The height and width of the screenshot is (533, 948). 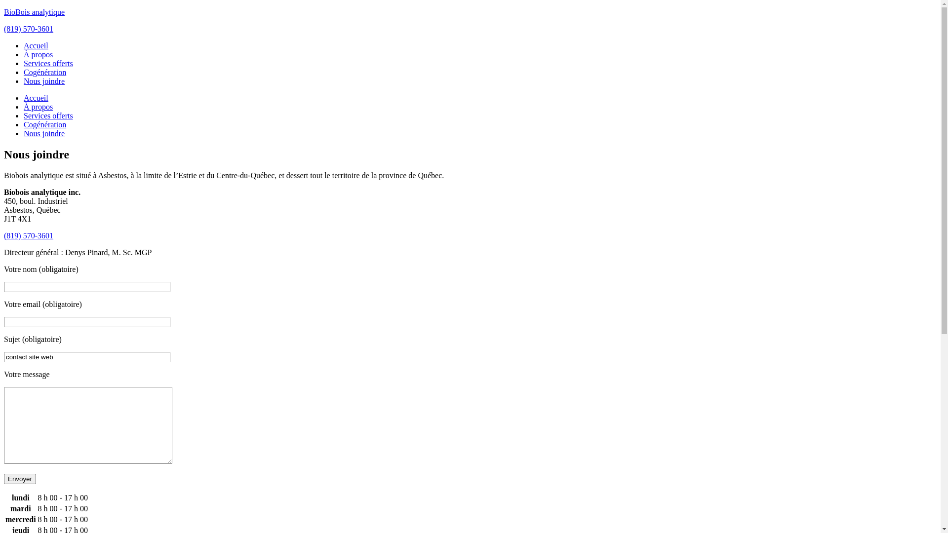 I want to click on Accueil, so click(x=36, y=98).